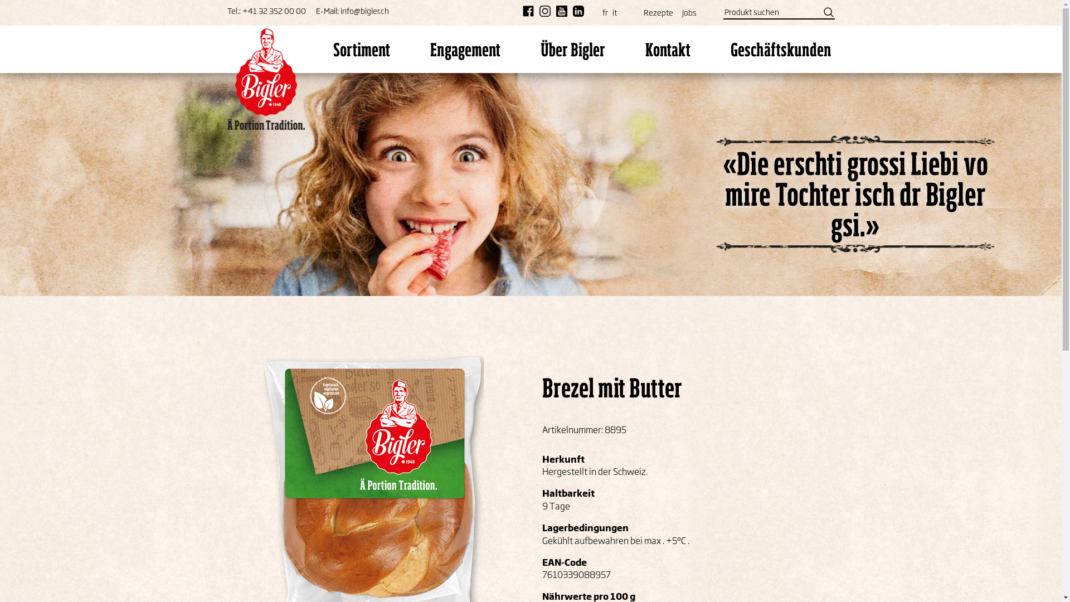 The height and width of the screenshot is (602, 1070). What do you see at coordinates (274, 11) in the screenshot?
I see `+41 32 352 00 00` at bounding box center [274, 11].